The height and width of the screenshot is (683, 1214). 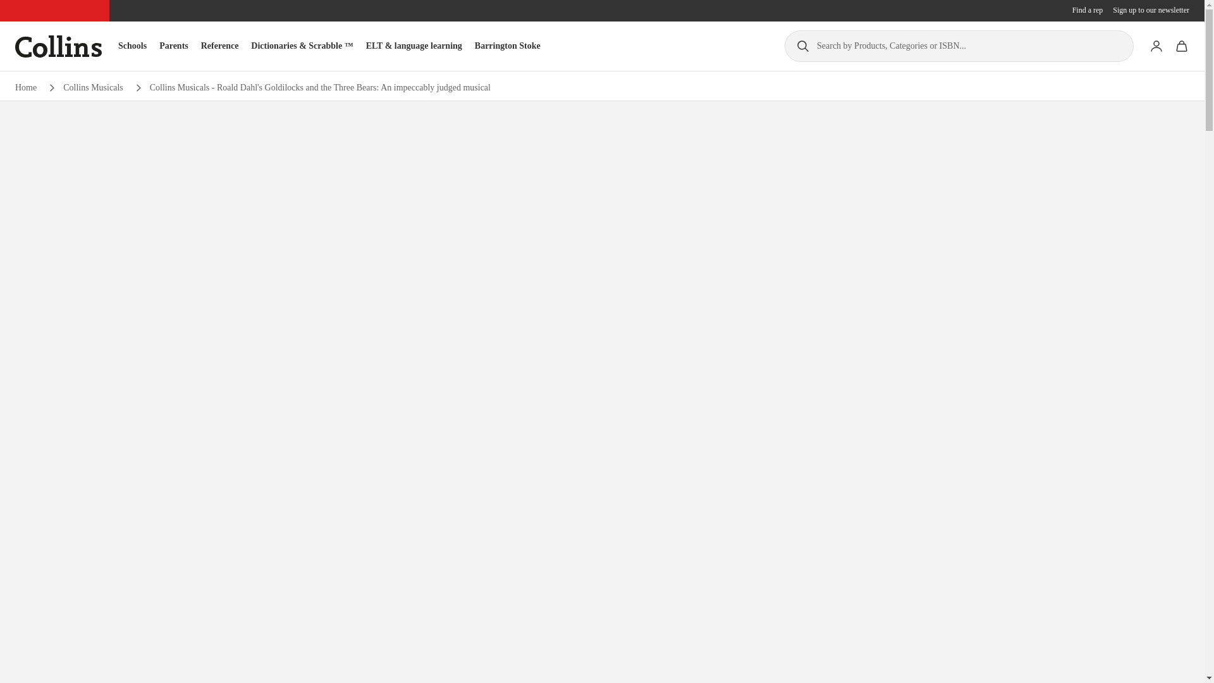 I want to click on Schools, so click(x=132, y=46).